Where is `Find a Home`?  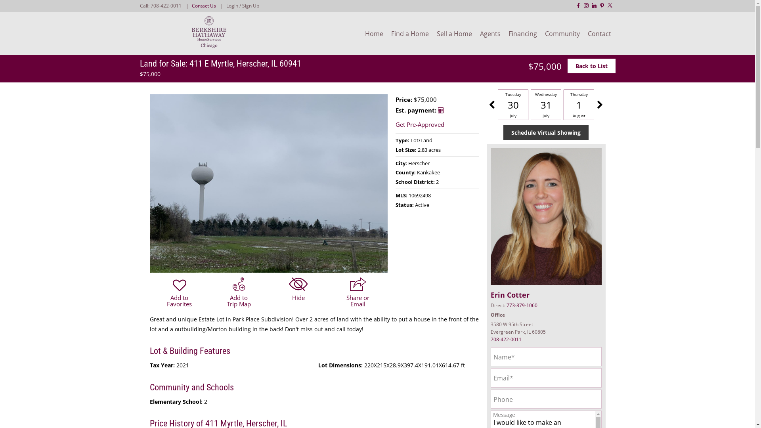 Find a Home is located at coordinates (409, 33).